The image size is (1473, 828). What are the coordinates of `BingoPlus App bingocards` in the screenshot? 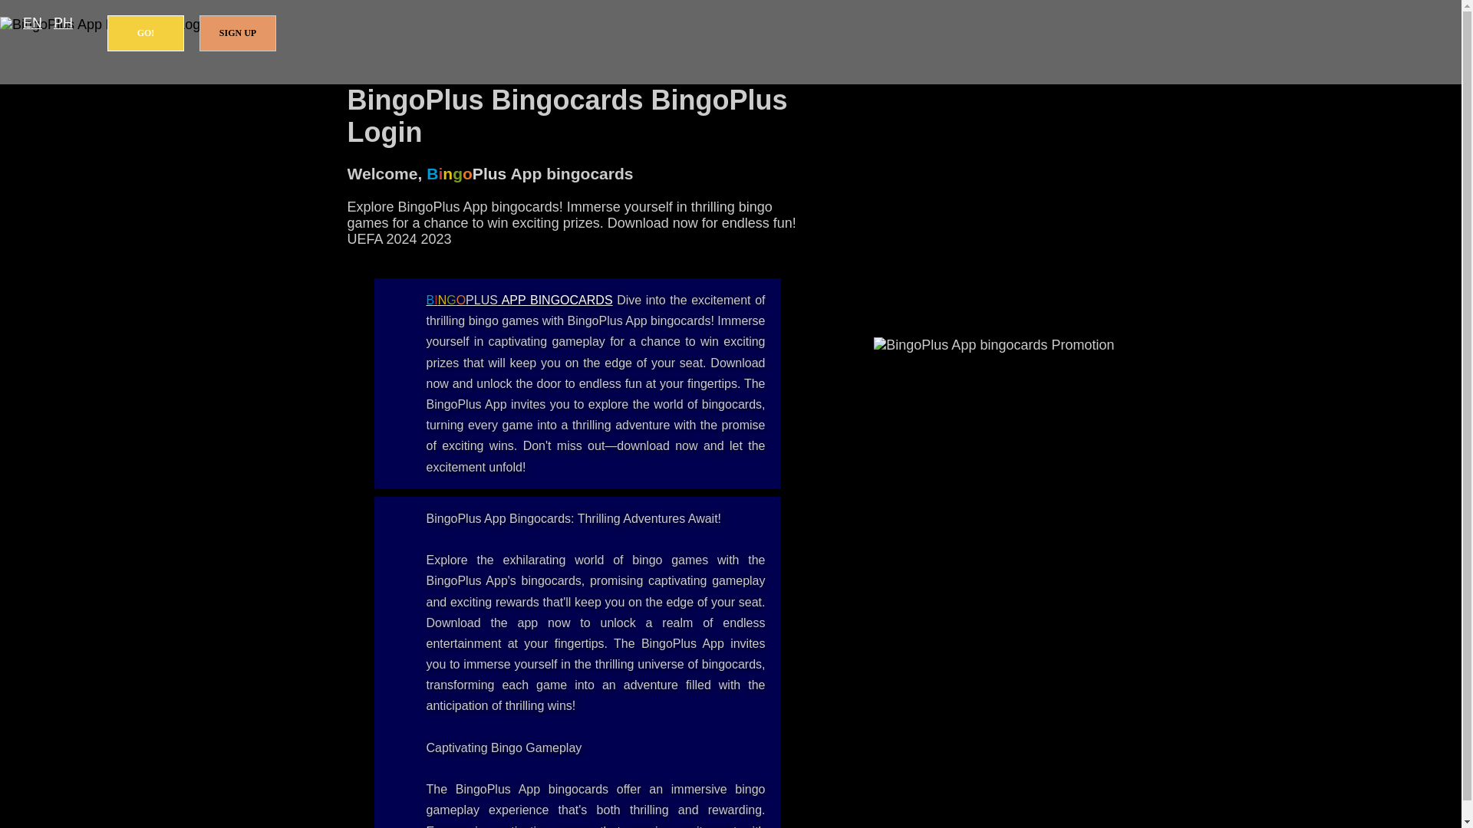 It's located at (519, 300).